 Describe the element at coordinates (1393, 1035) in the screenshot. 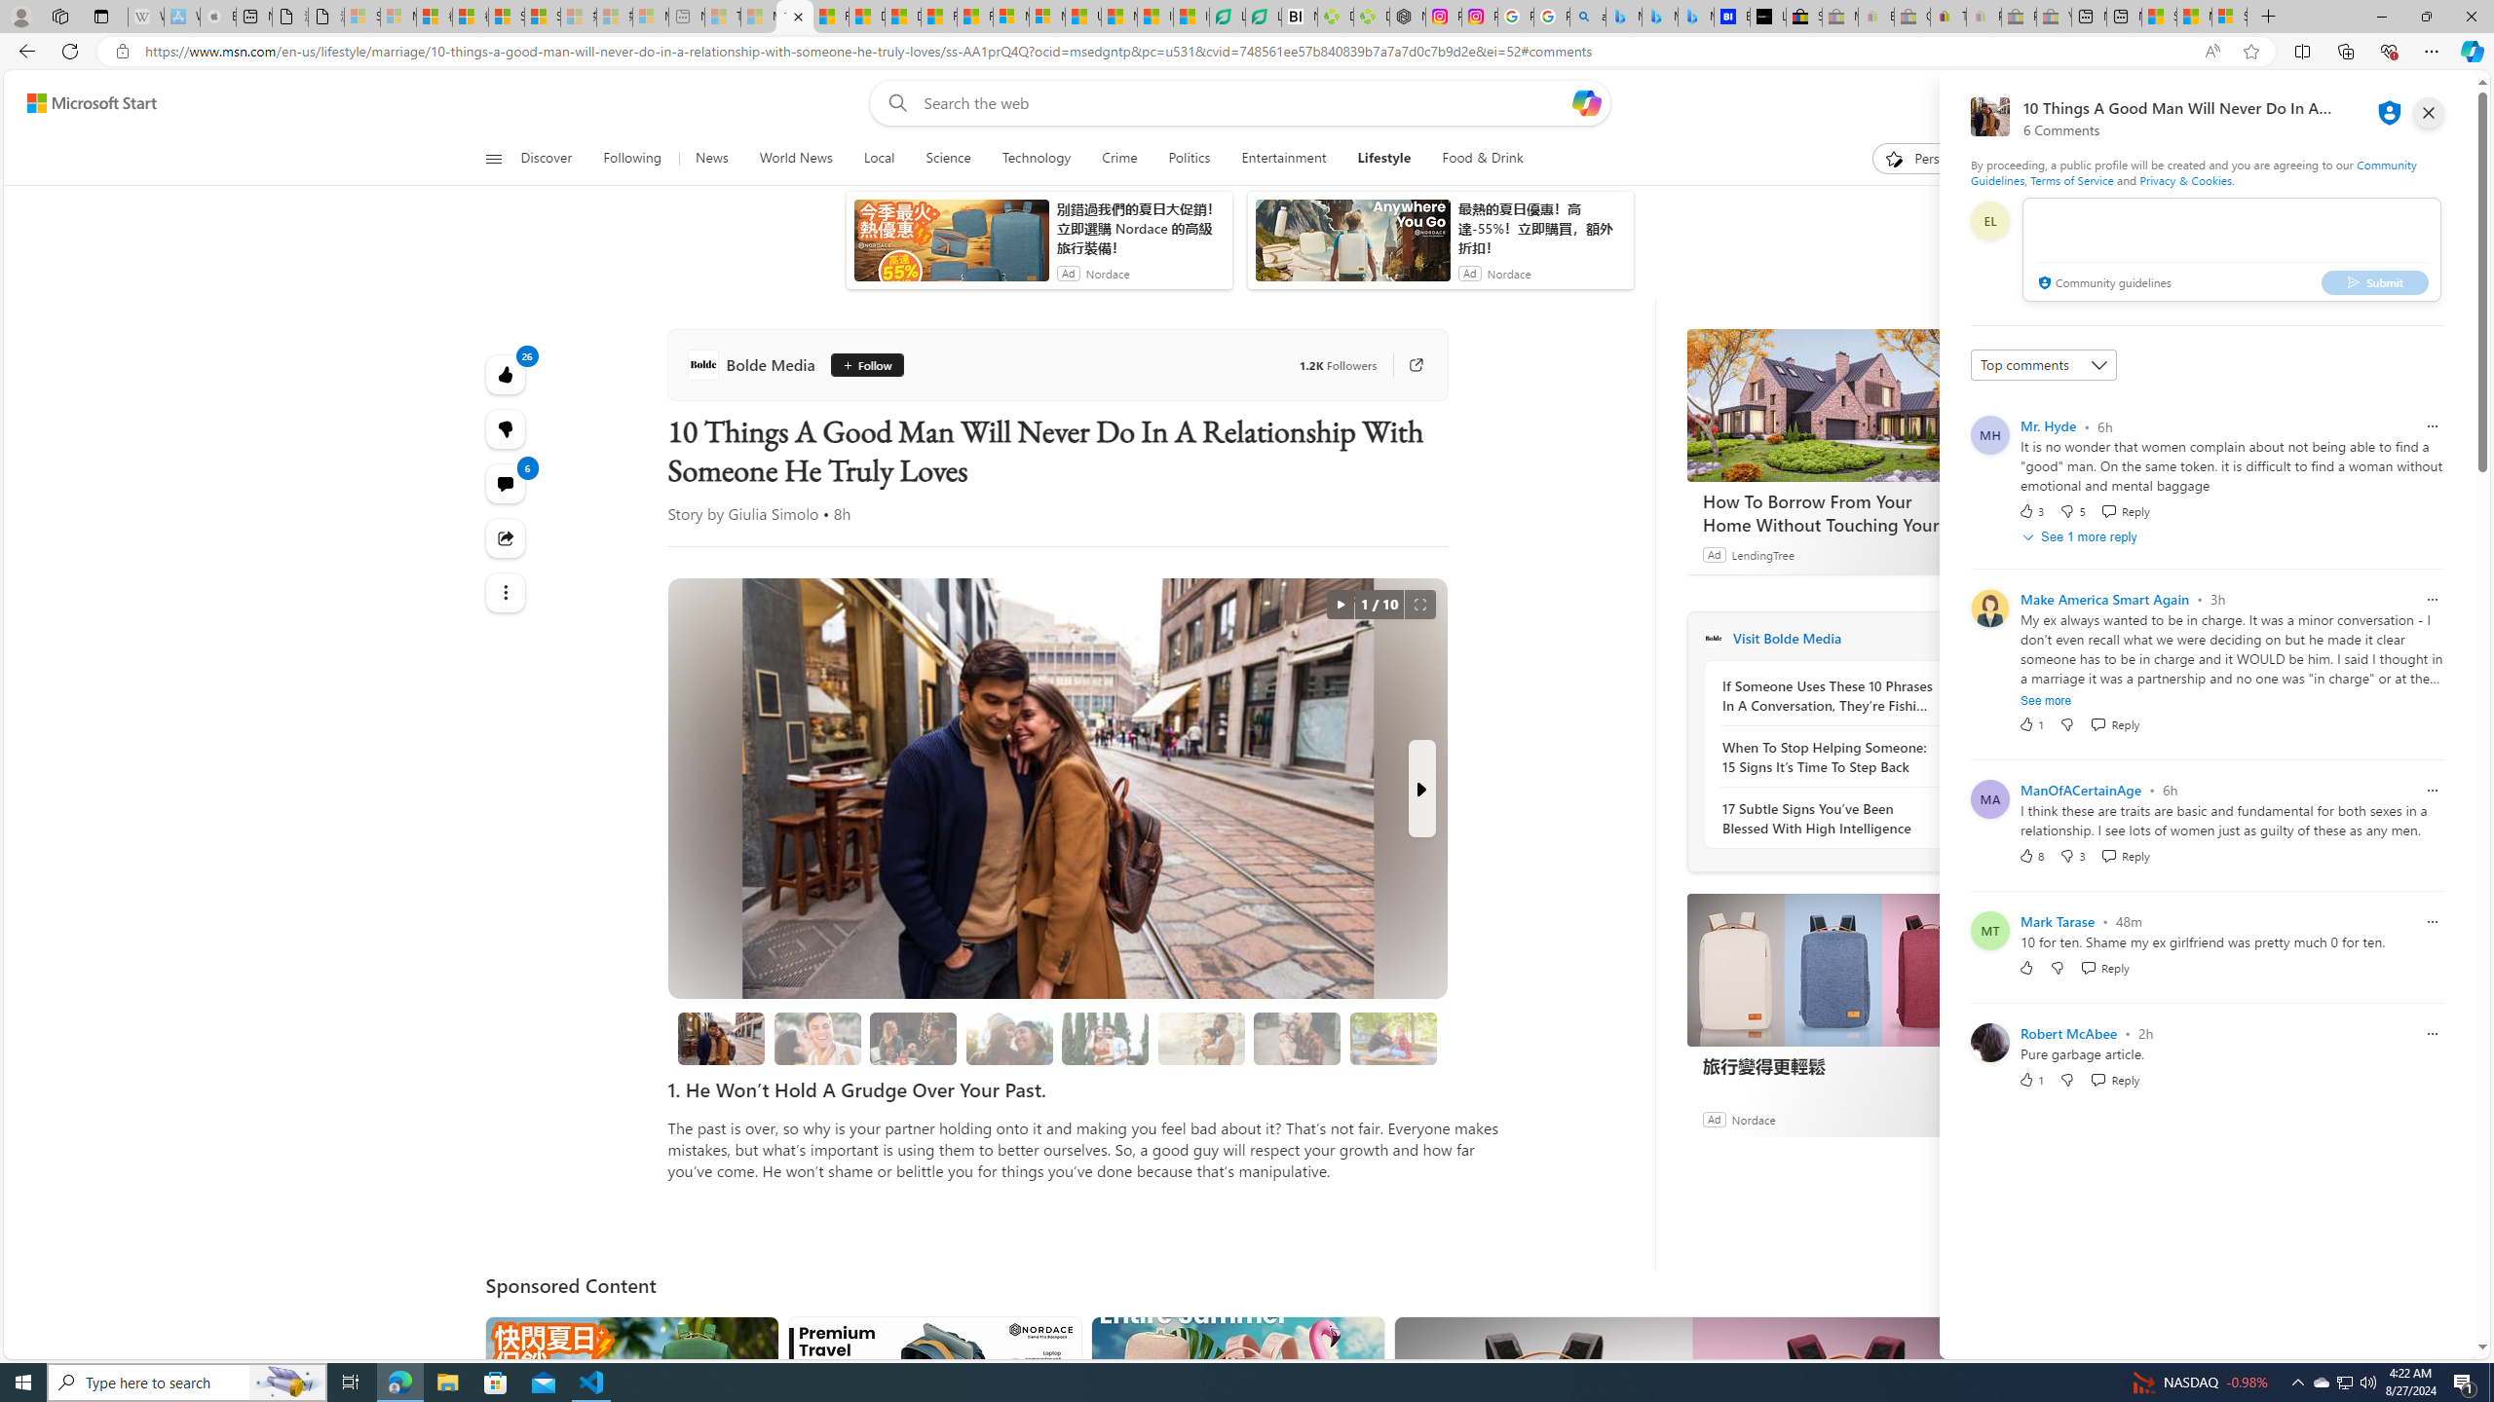

I see `Class: progress` at that location.